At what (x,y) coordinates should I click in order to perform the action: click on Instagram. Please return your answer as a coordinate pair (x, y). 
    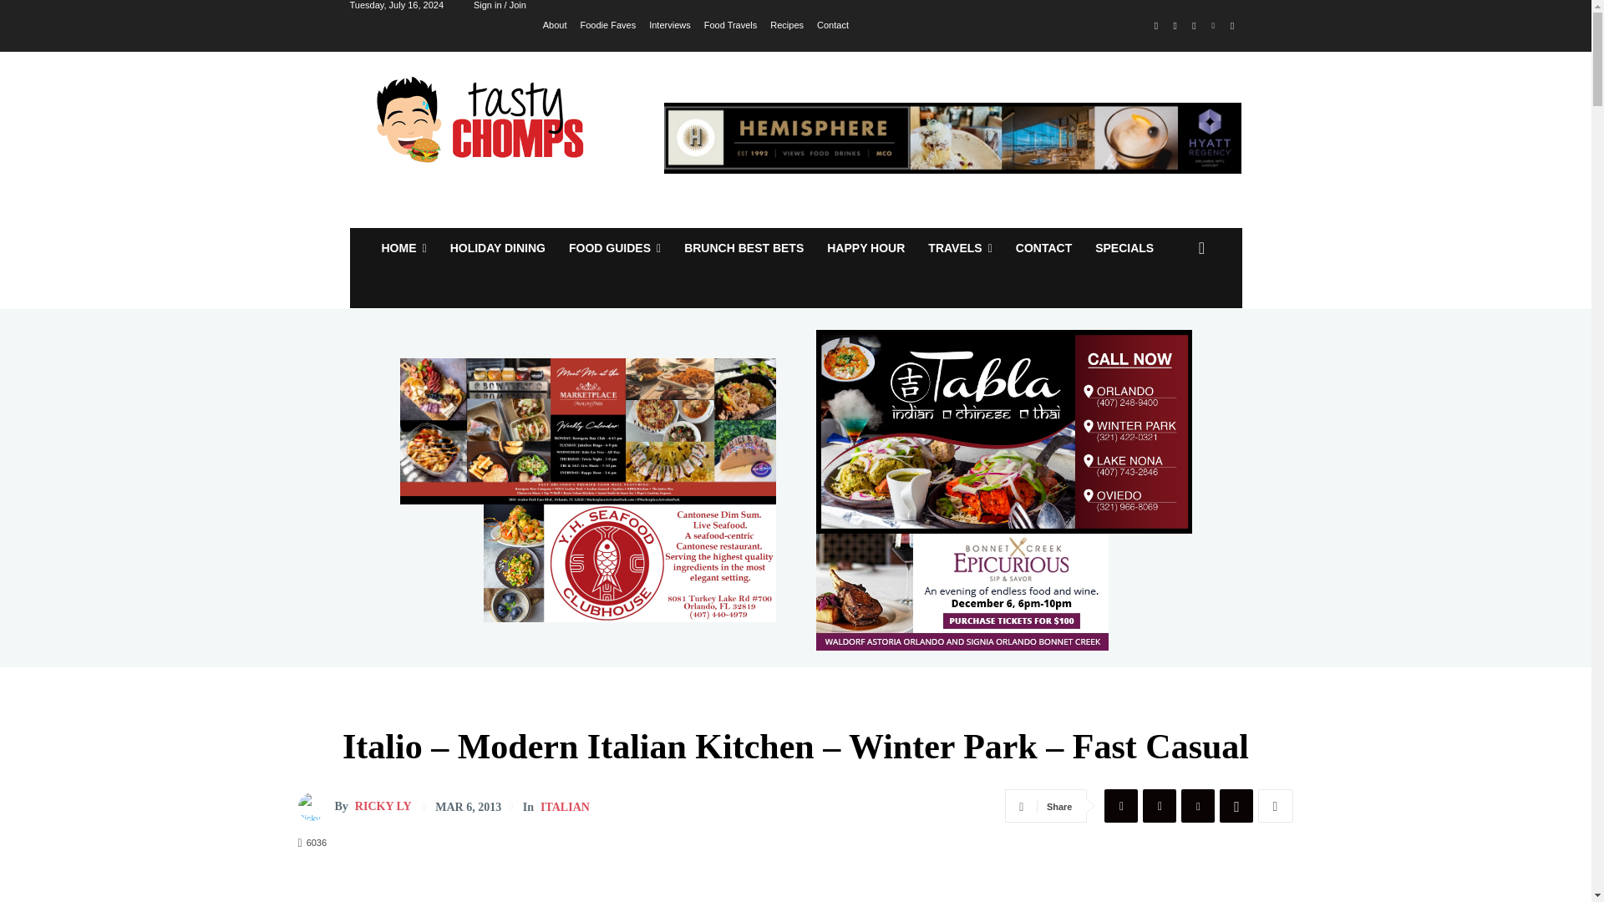
    Looking at the image, I should click on (1175, 27).